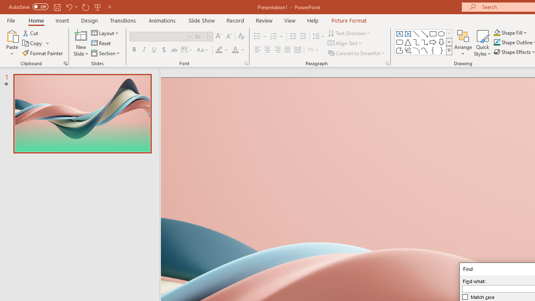 The height and width of the screenshot is (301, 535). I want to click on Bullets, so click(257, 37).